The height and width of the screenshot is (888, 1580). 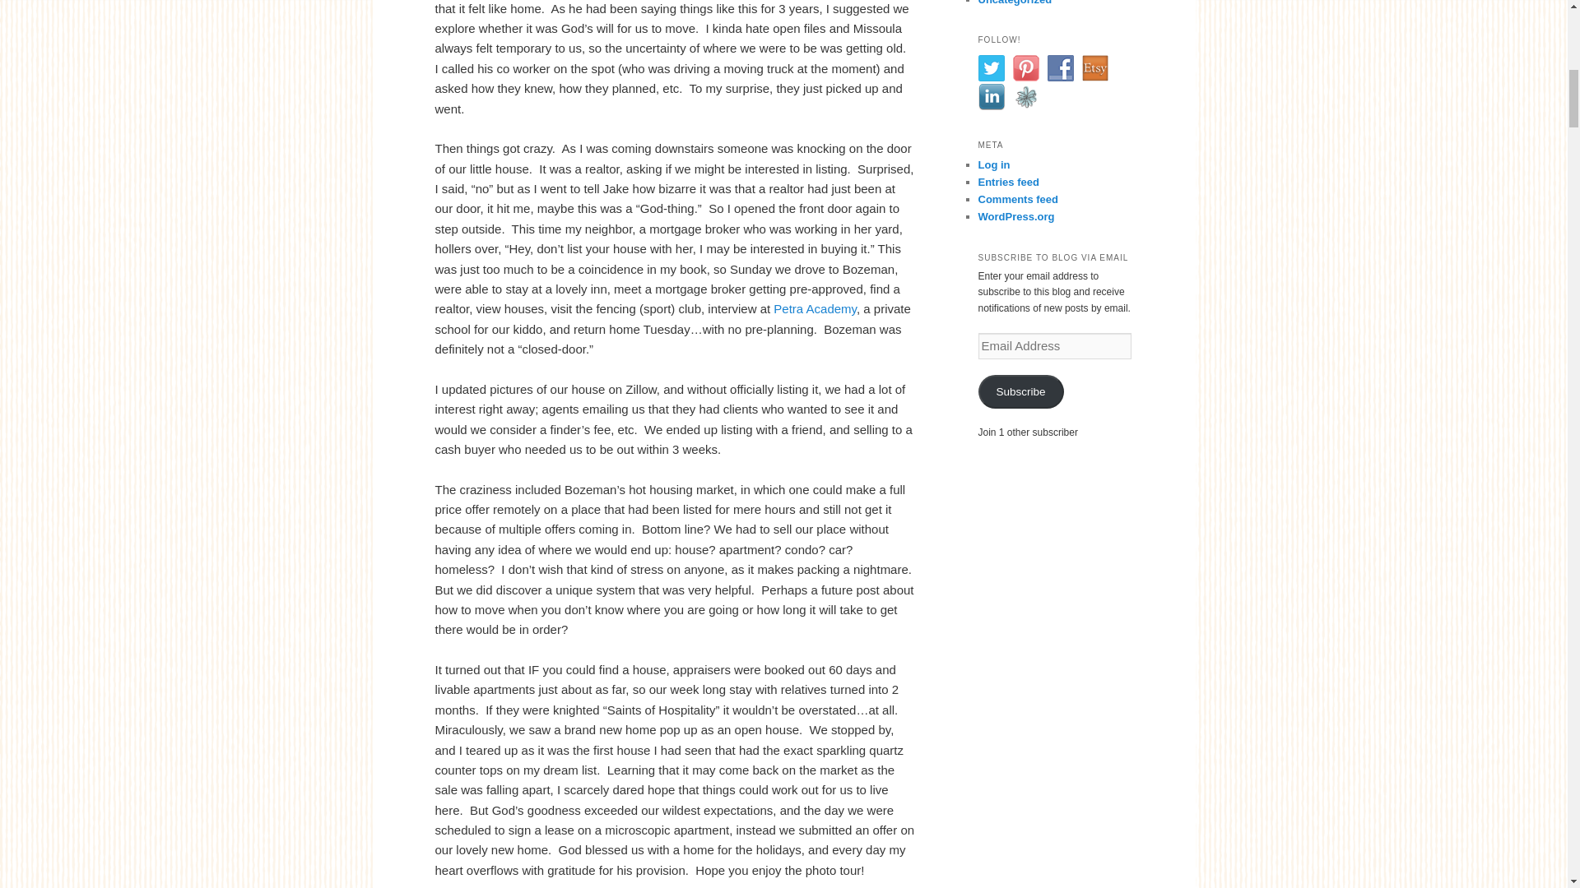 I want to click on  Spoonflower, so click(x=1025, y=96).